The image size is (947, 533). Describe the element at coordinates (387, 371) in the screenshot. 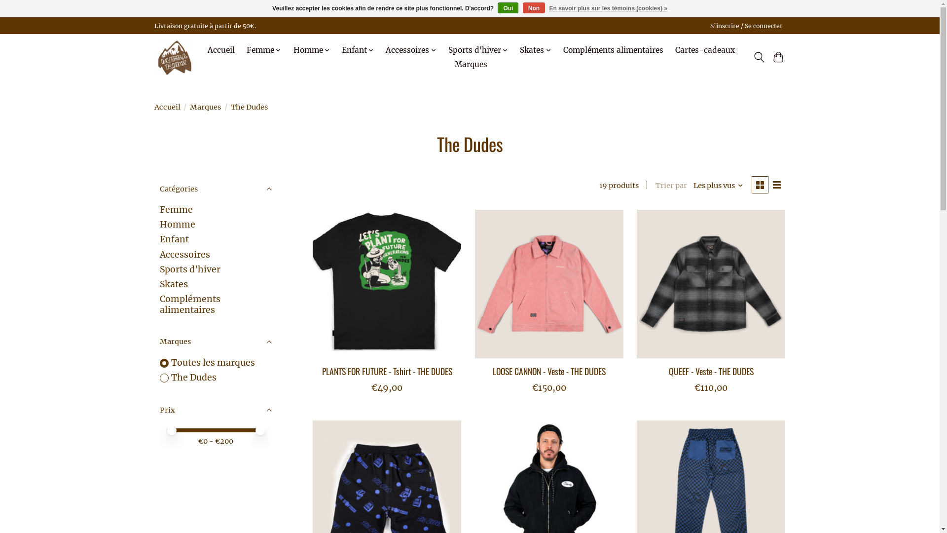

I see `PLANTS FOR FUTURE - Tshirt - THE DUDES` at that location.